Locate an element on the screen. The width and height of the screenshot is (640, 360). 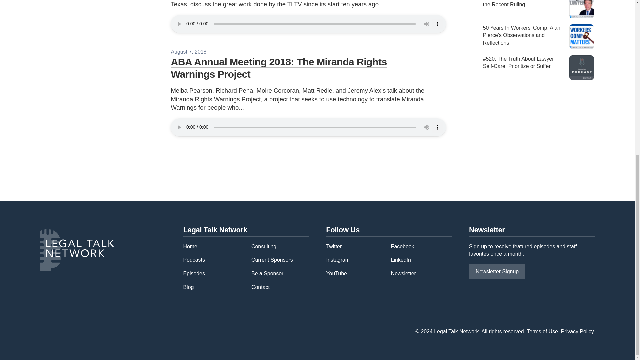
Blog is located at coordinates (188, 287).